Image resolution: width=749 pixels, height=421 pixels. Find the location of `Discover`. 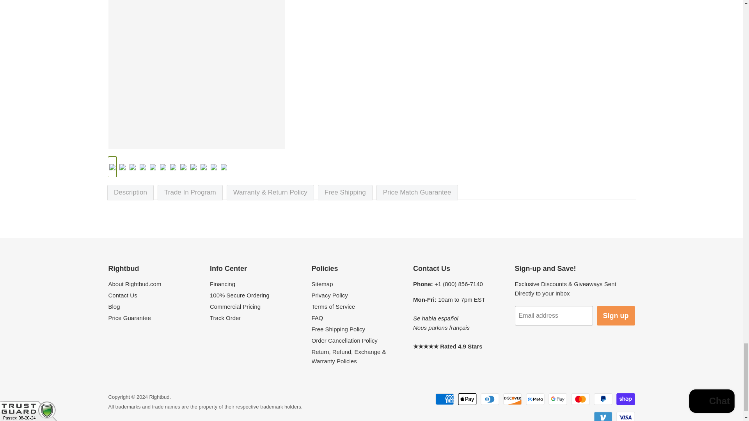

Discover is located at coordinates (513, 399).